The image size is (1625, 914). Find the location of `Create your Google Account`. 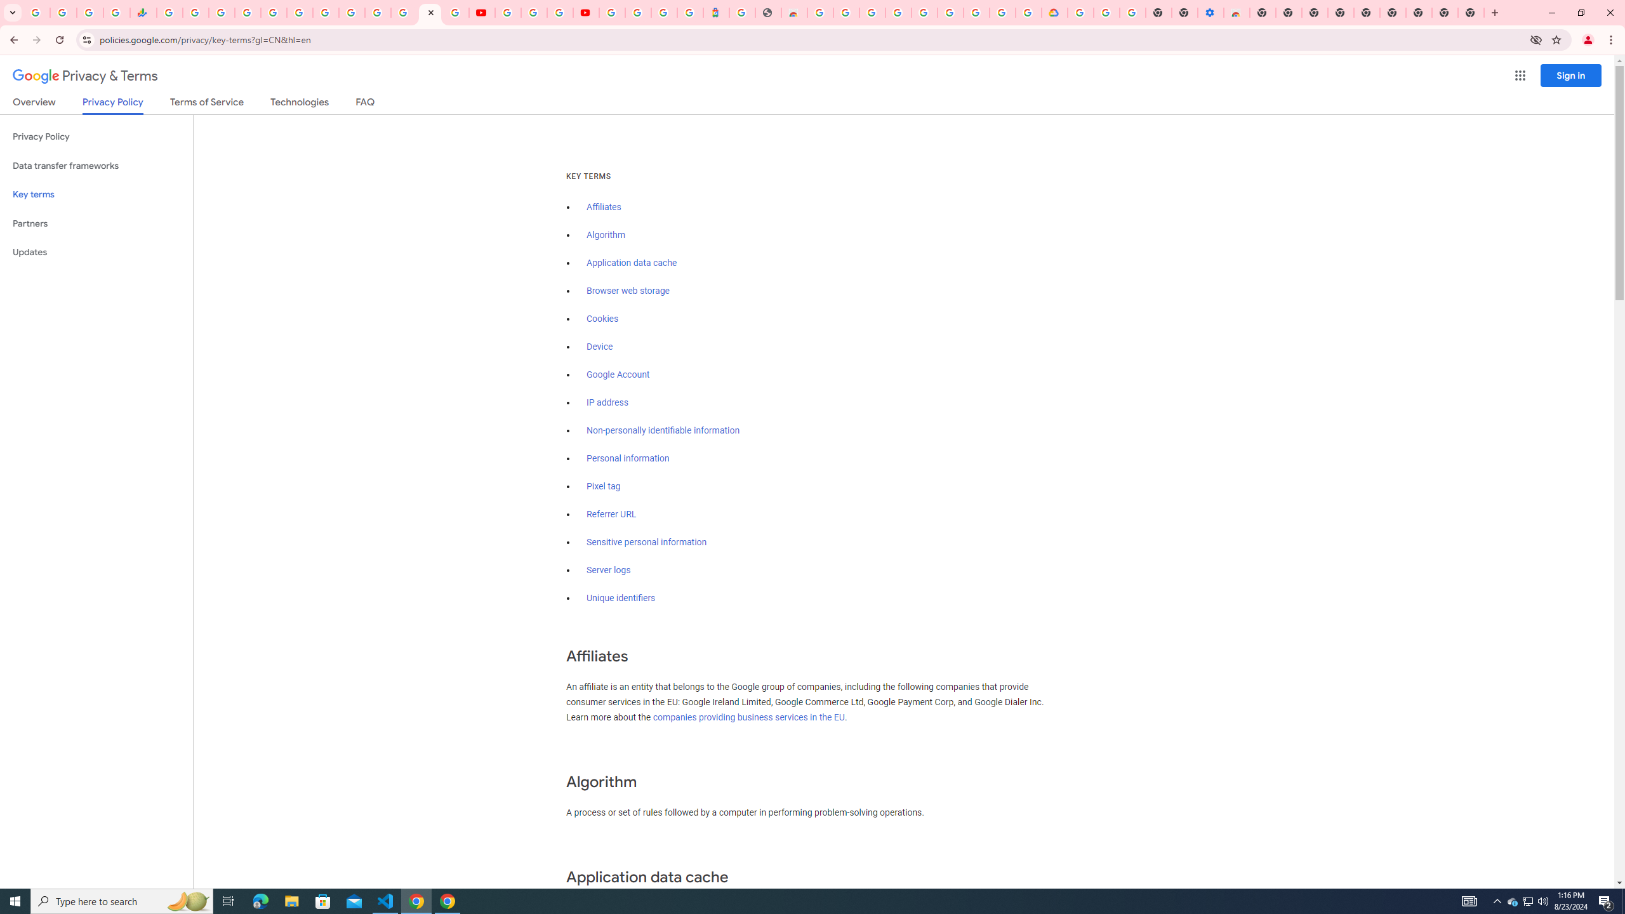

Create your Google Account is located at coordinates (1002, 13).